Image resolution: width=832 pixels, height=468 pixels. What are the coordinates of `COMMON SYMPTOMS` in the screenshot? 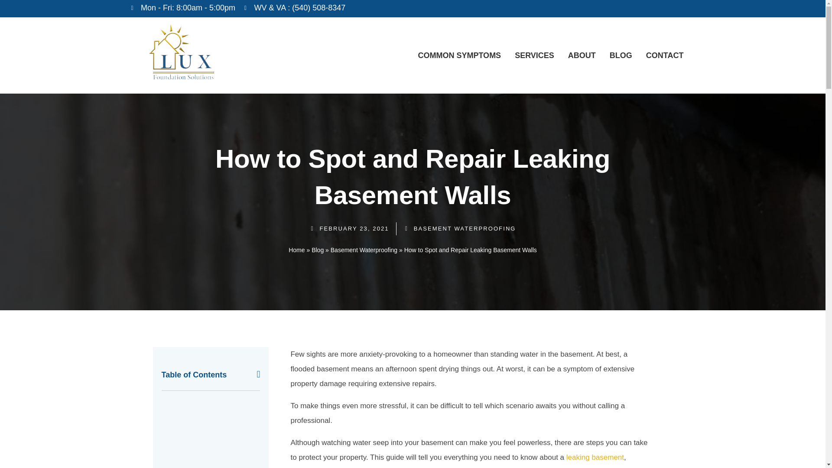 It's located at (459, 55).